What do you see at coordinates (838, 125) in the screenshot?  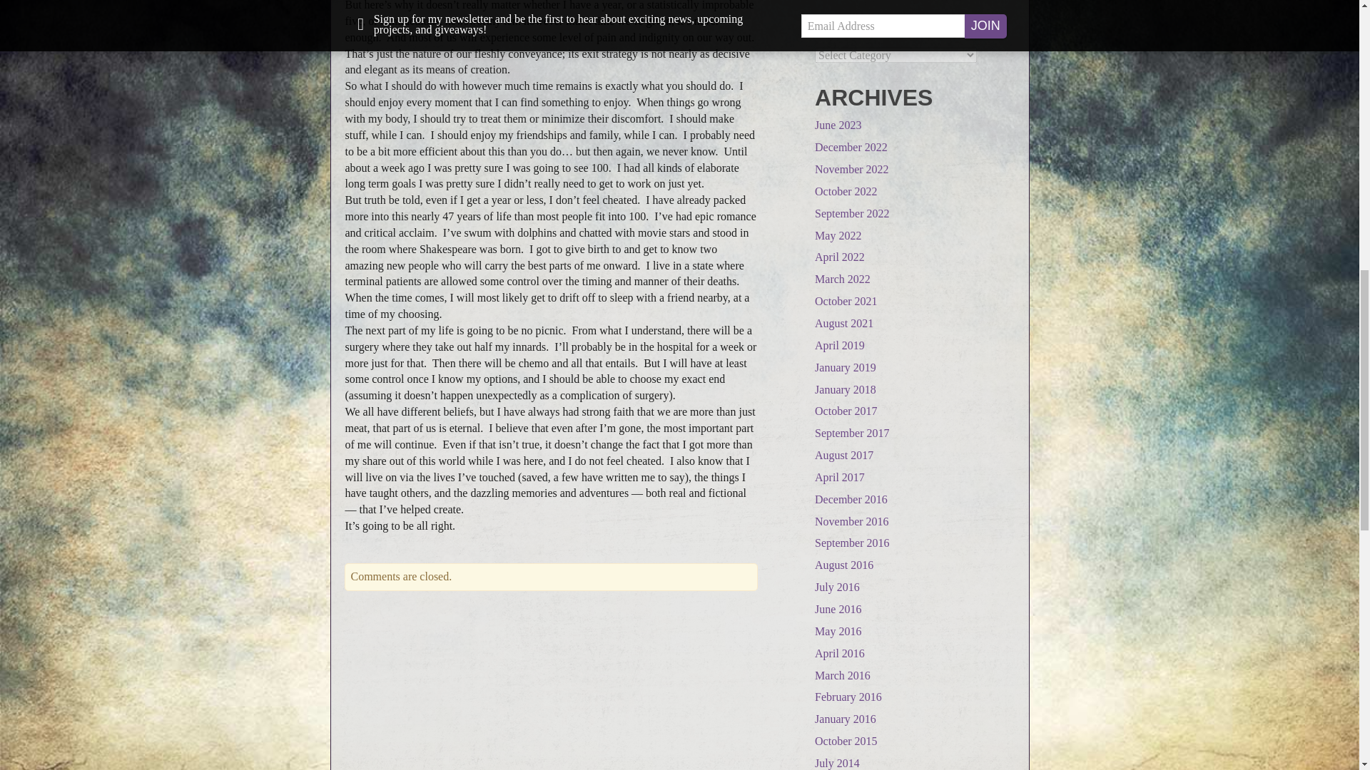 I see `June 2023` at bounding box center [838, 125].